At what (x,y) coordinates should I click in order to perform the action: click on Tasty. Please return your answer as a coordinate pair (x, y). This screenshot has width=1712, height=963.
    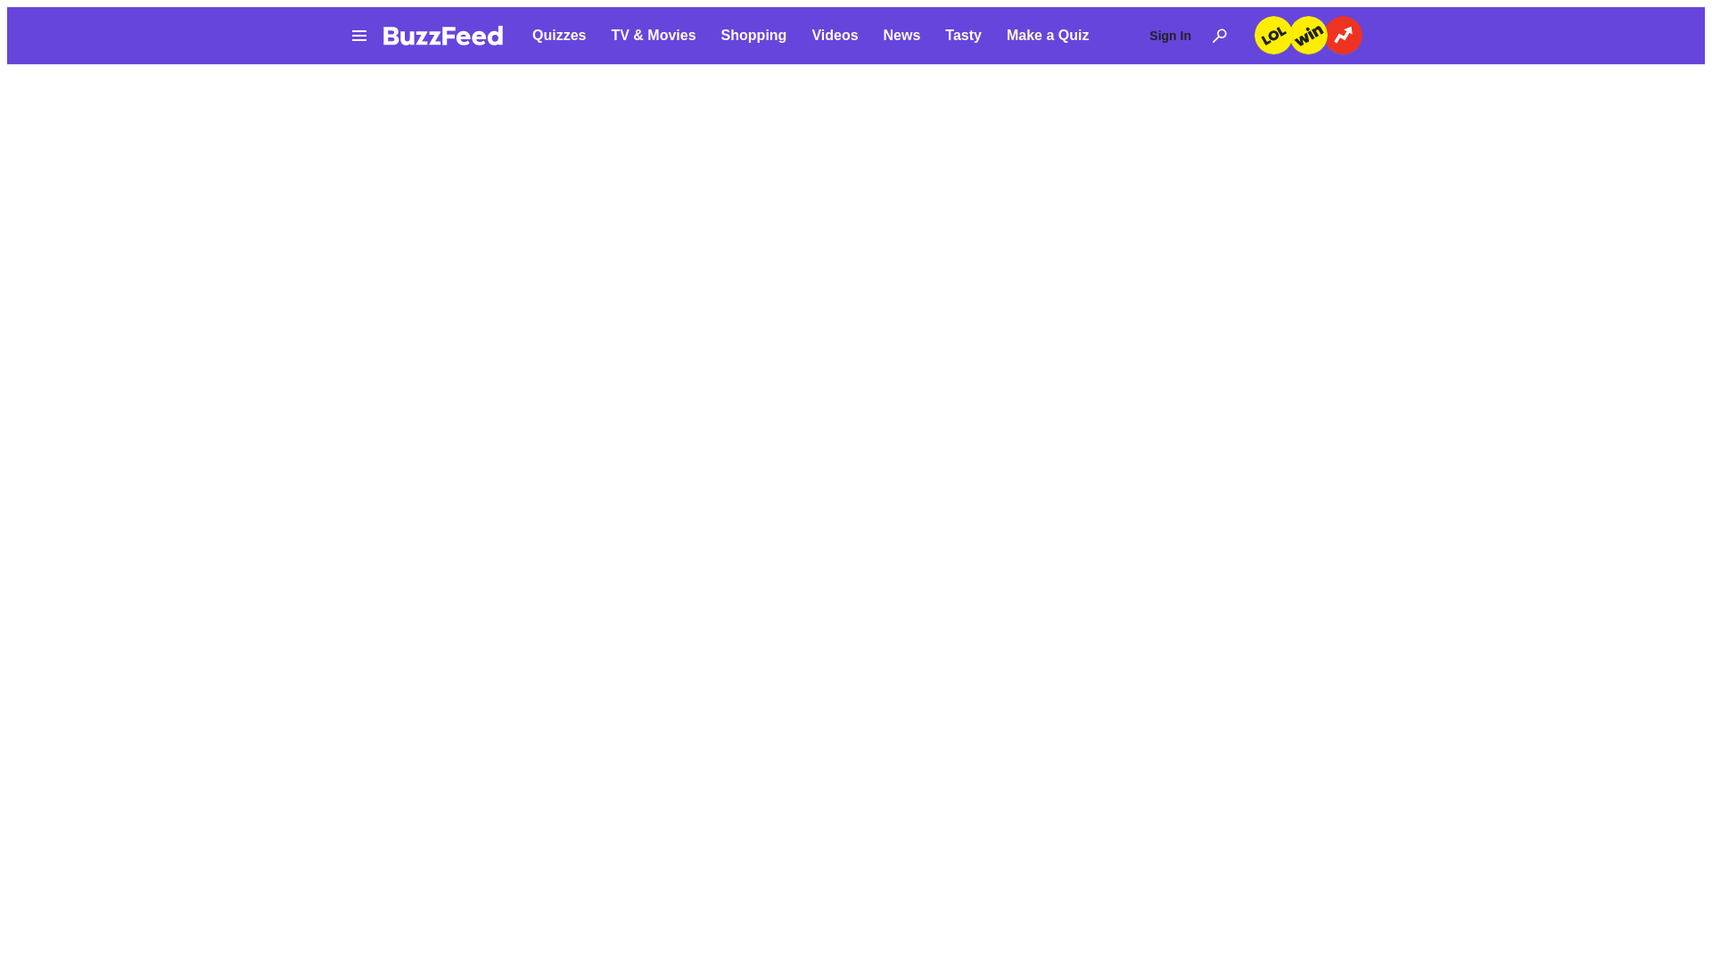
    Looking at the image, I should click on (963, 36).